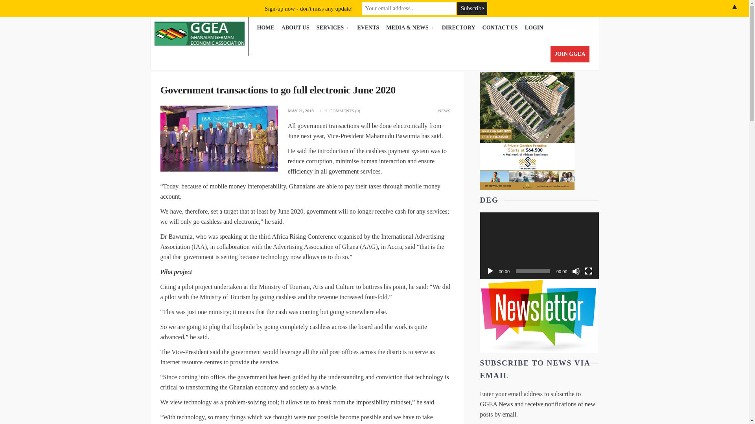  What do you see at coordinates (534, 28) in the screenshot?
I see `LOGIN` at bounding box center [534, 28].